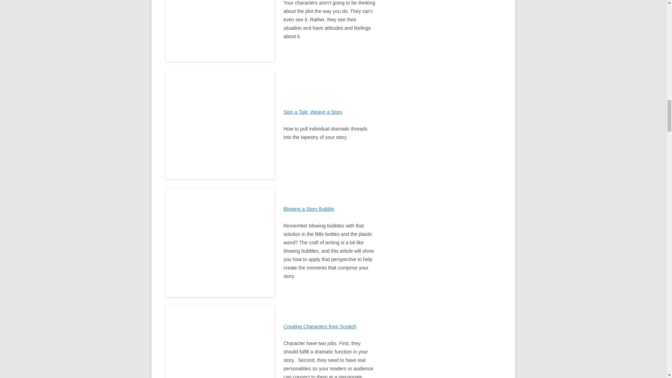 This screenshot has height=378, width=672. Describe the element at coordinates (320, 326) in the screenshot. I see `Creating Characters from Scratch` at that location.